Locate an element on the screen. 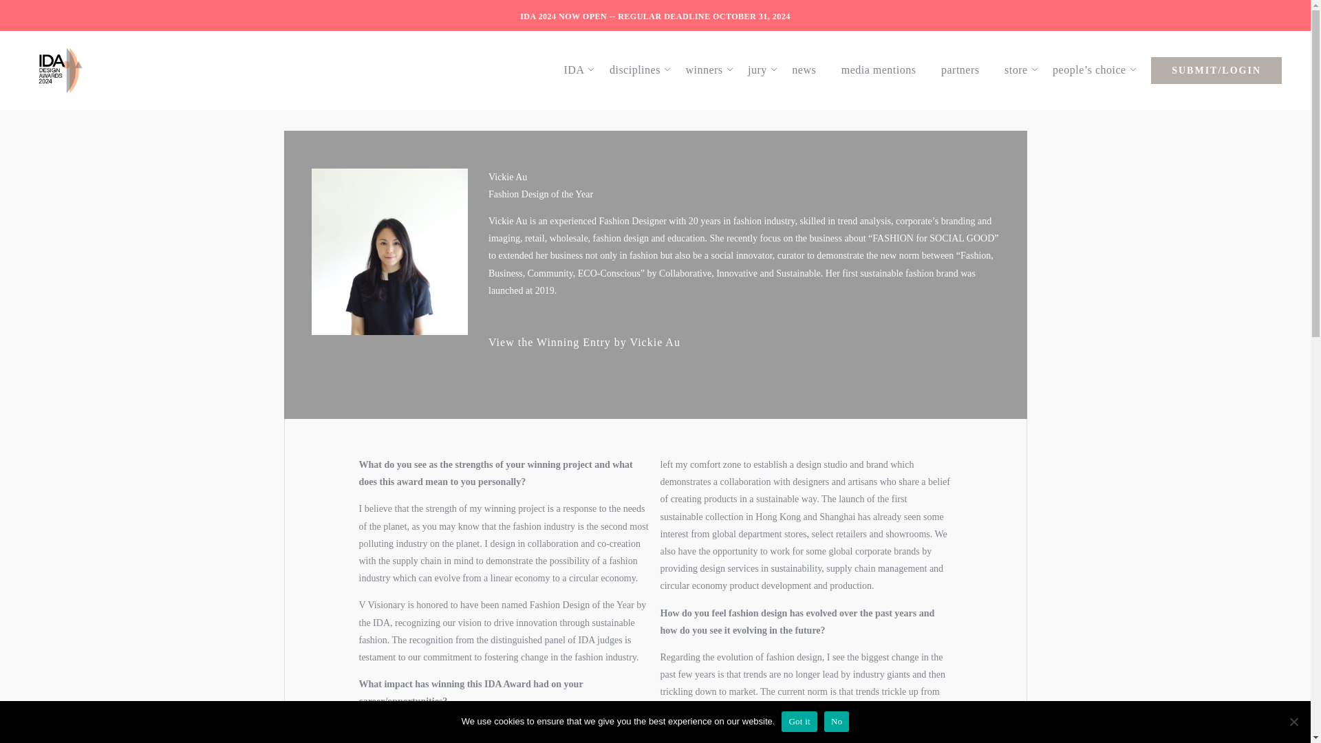 The height and width of the screenshot is (743, 1321). partners is located at coordinates (967, 69).